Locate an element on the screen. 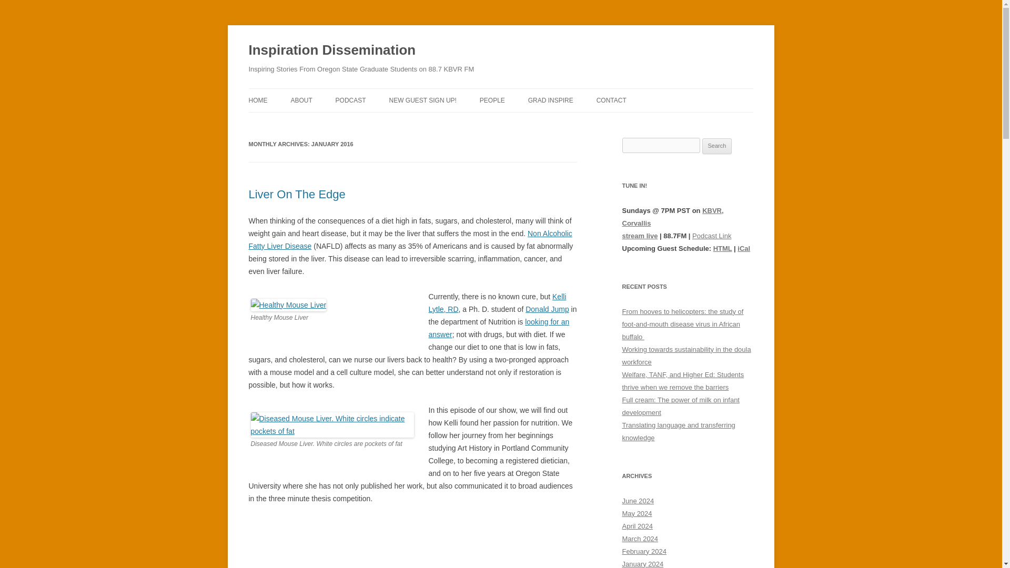 This screenshot has width=1010, height=568. Donald Jump is located at coordinates (547, 309).